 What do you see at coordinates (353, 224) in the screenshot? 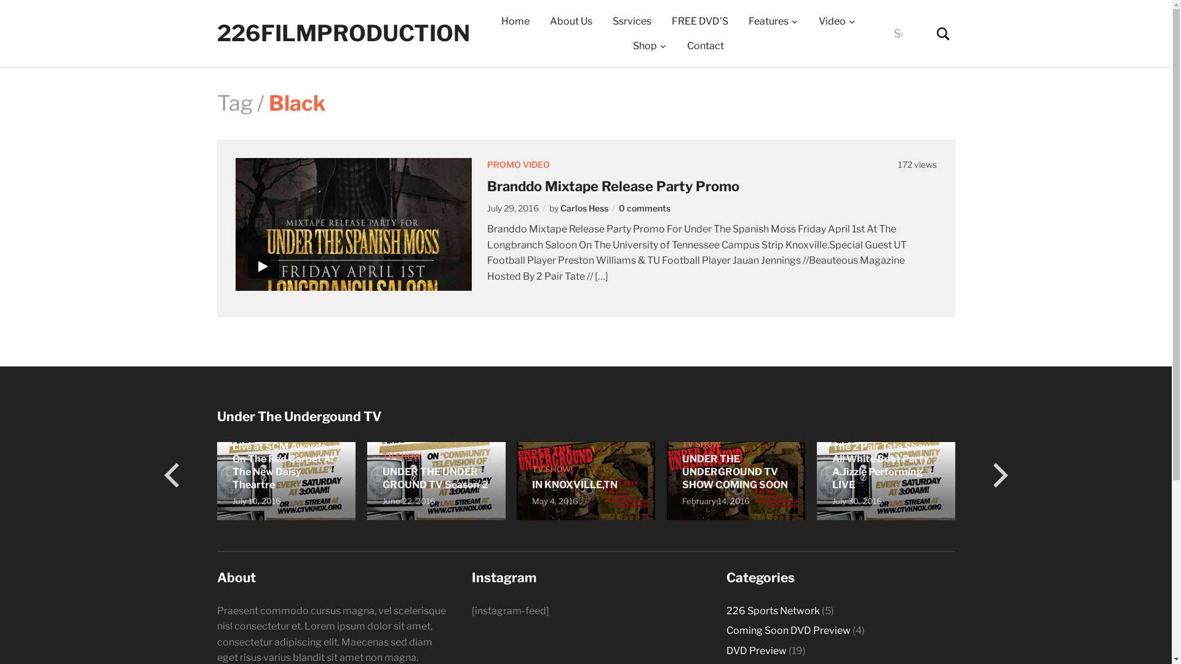
I see `Branddo Mixtape Release Party Promo` at bounding box center [353, 224].